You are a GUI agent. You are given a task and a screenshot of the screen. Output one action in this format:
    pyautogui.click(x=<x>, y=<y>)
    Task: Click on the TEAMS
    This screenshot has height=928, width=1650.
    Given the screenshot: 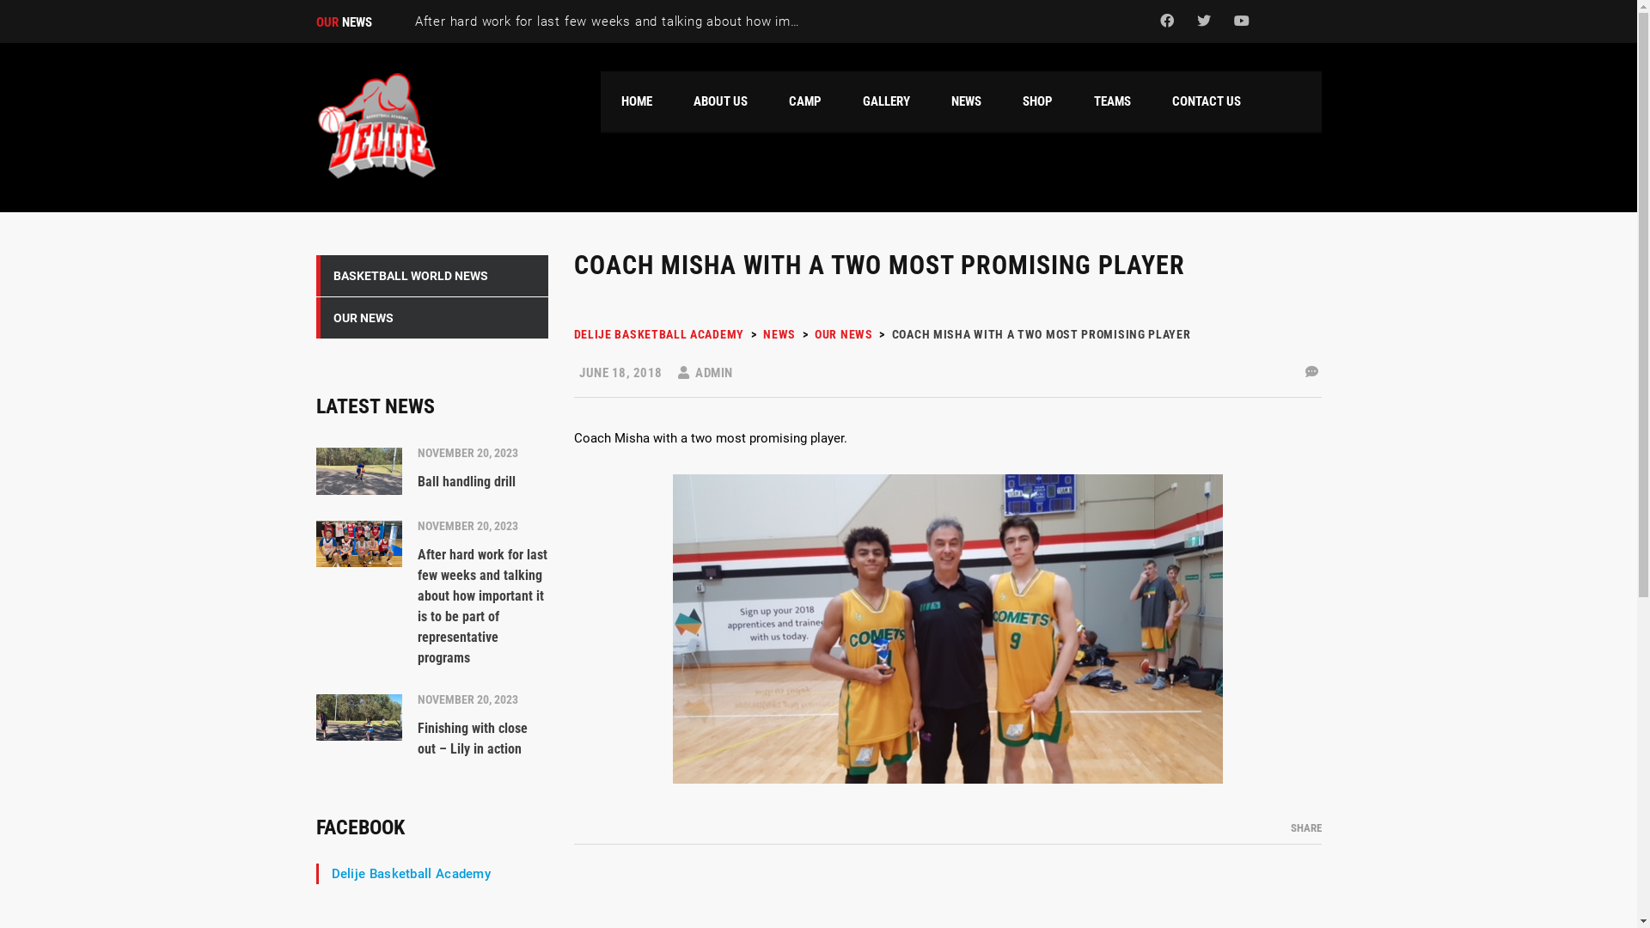 What is the action you would take?
    pyautogui.click(x=1112, y=101)
    